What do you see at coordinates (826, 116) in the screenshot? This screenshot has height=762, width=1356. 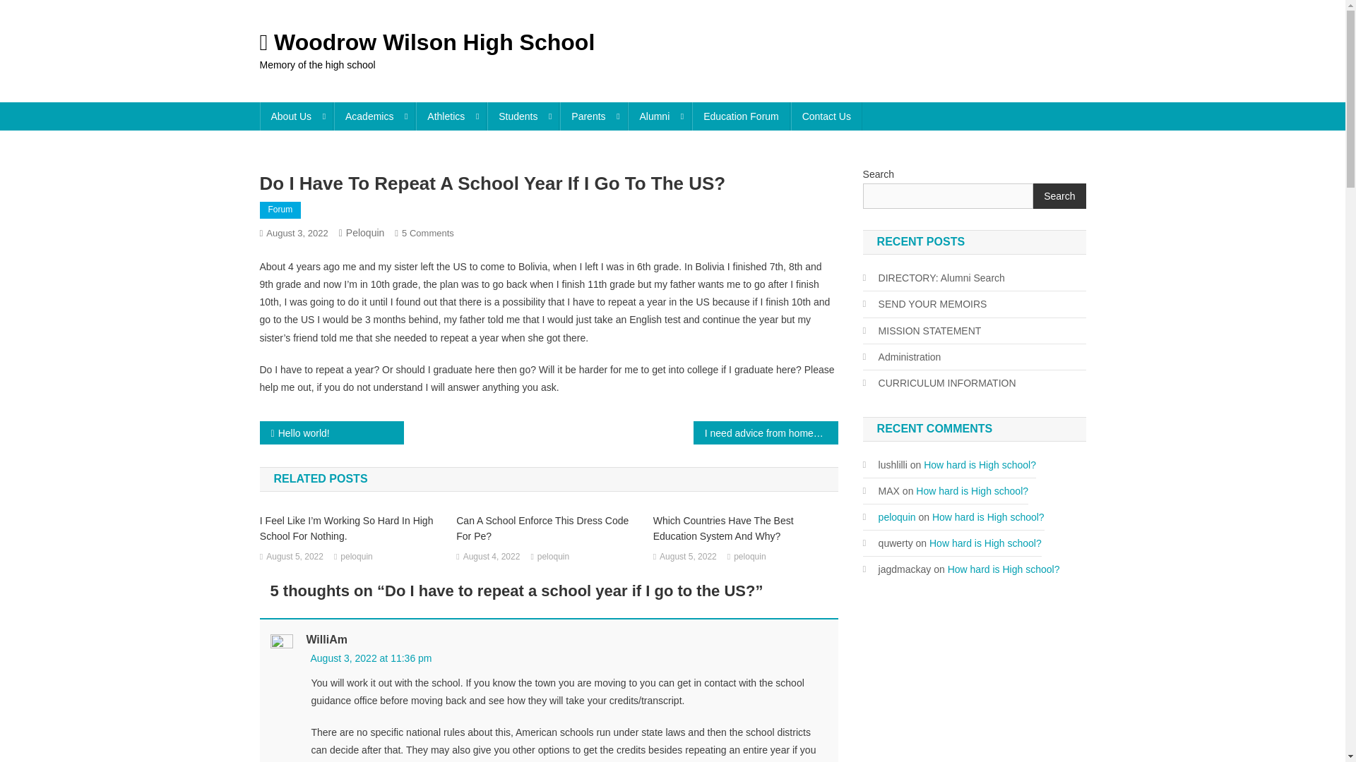 I see `Contact Us` at bounding box center [826, 116].